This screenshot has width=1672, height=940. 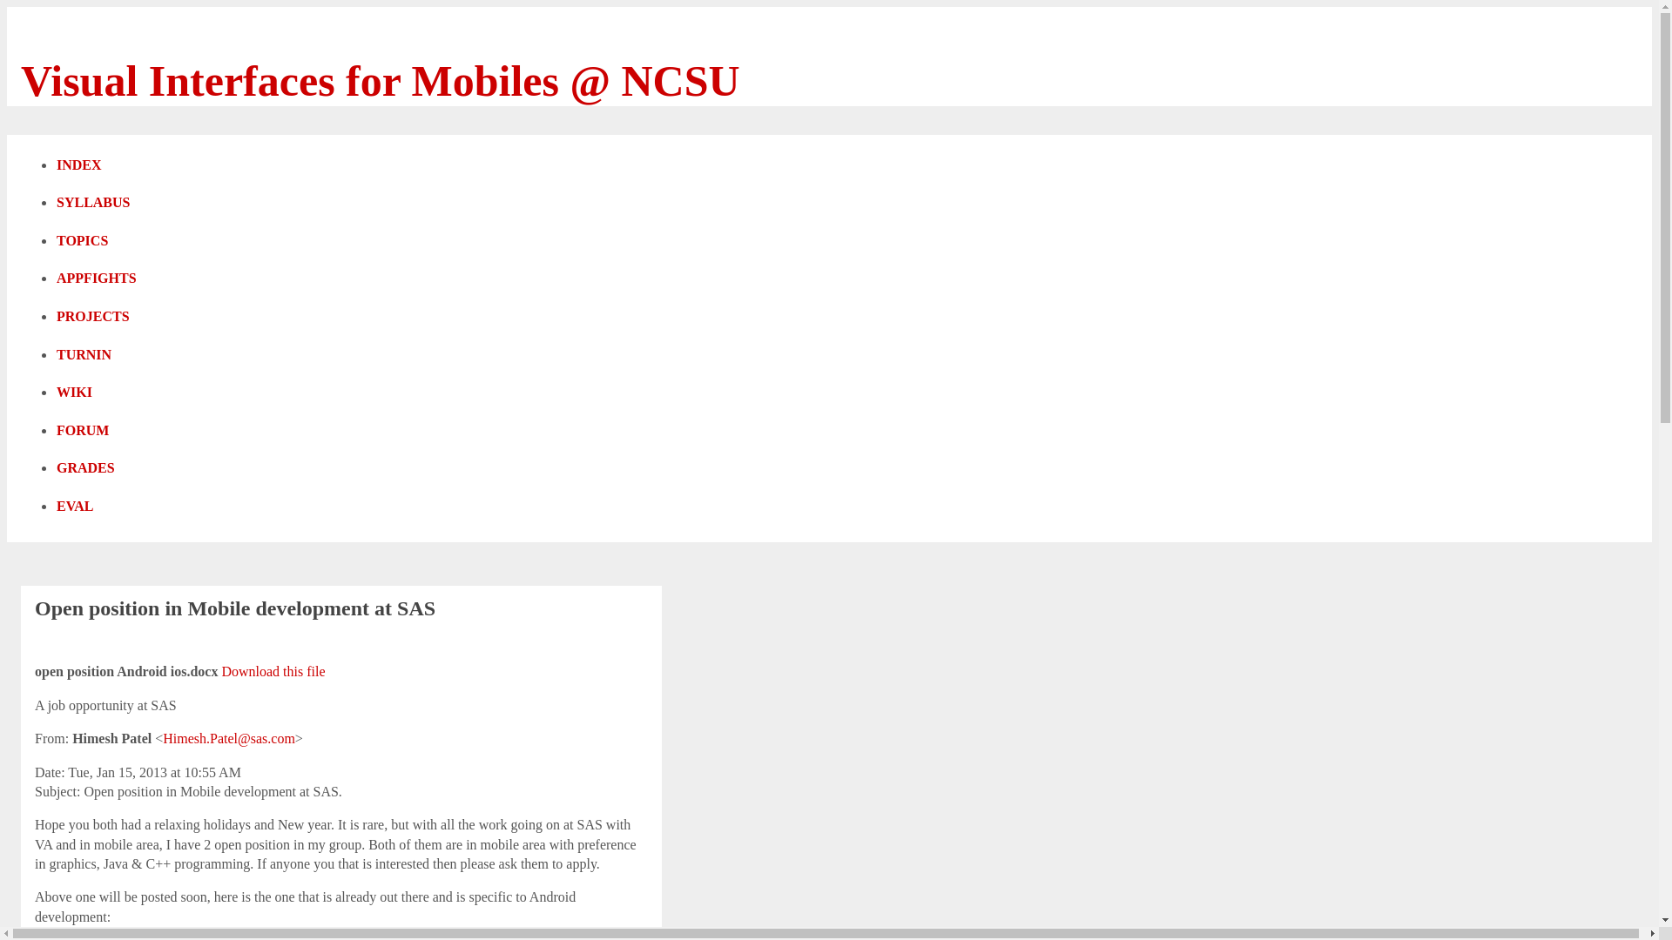 What do you see at coordinates (93, 357) in the screenshot?
I see `TURNIN` at bounding box center [93, 357].